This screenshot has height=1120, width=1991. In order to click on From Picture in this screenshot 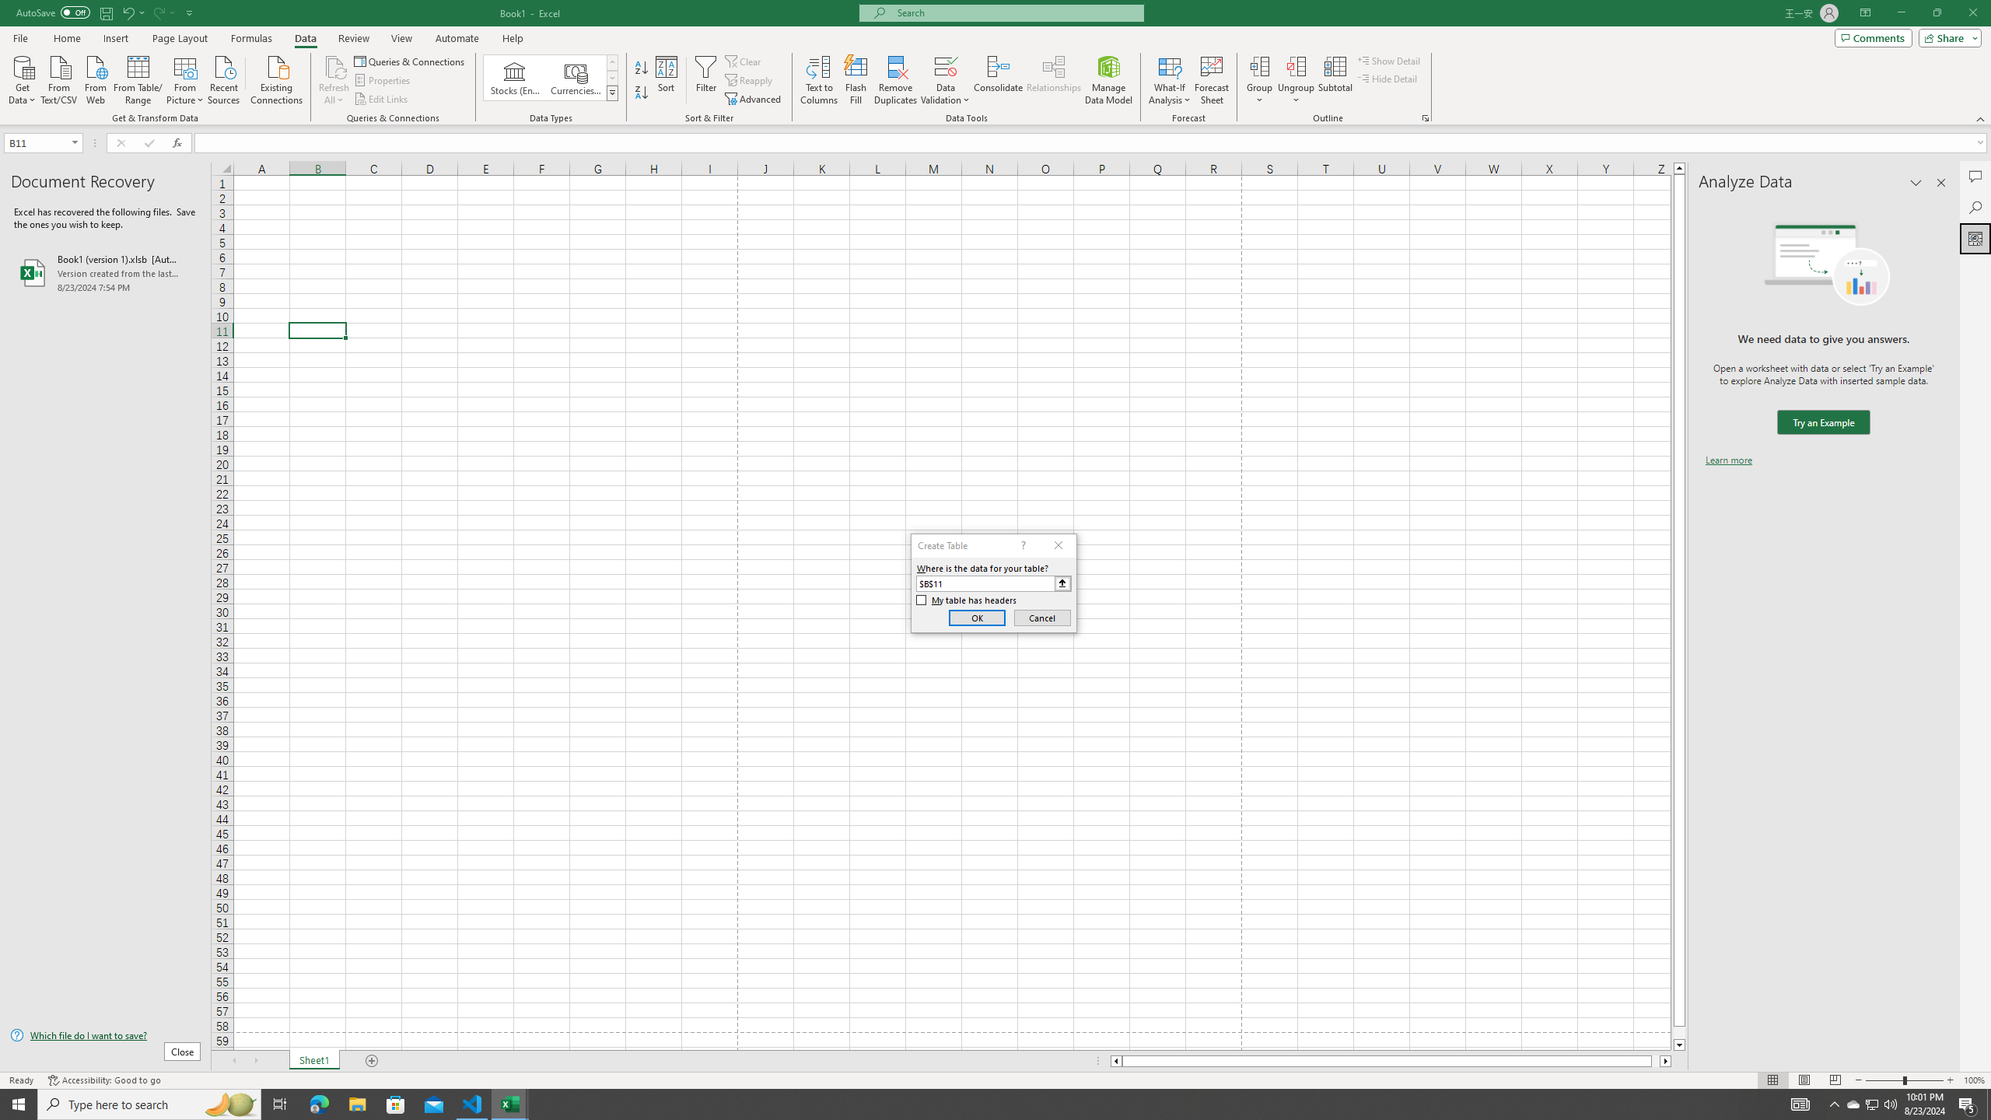, I will do `click(186, 79)`.